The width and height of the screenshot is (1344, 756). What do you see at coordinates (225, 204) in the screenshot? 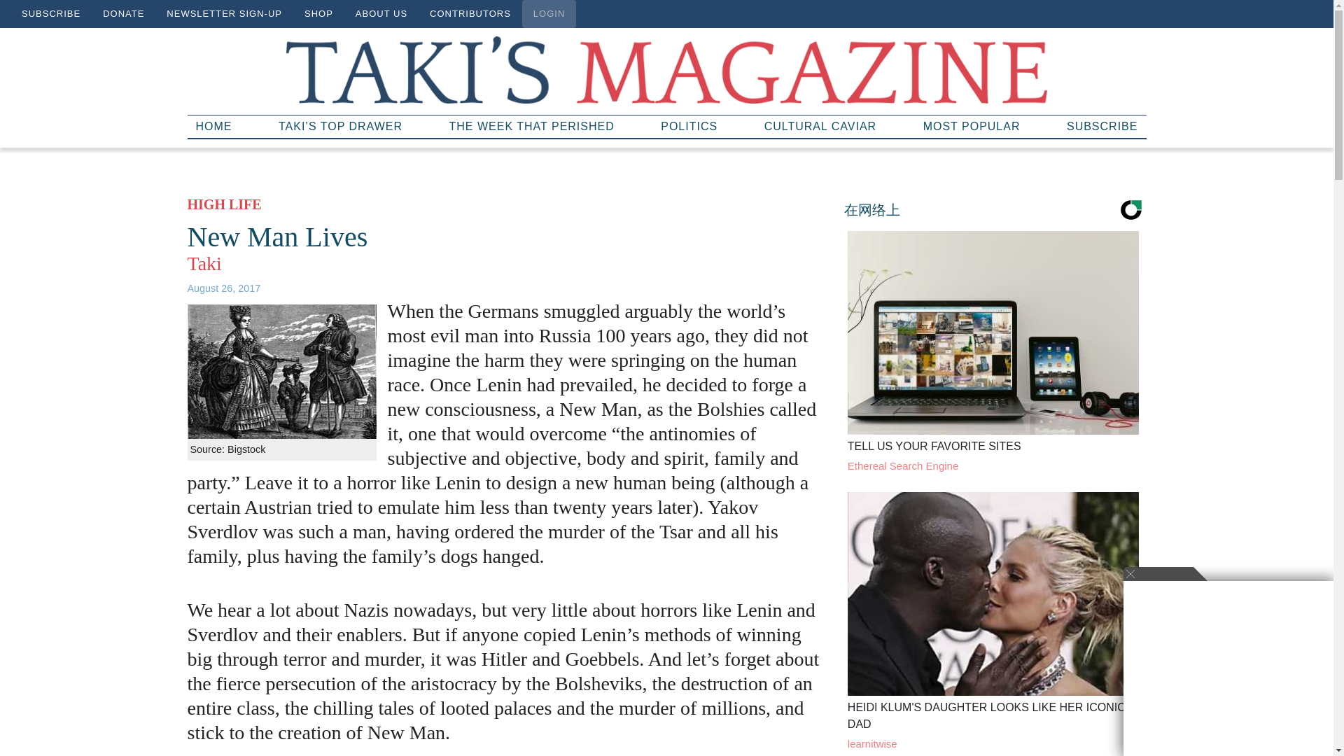
I see `HIGH LIFE` at bounding box center [225, 204].